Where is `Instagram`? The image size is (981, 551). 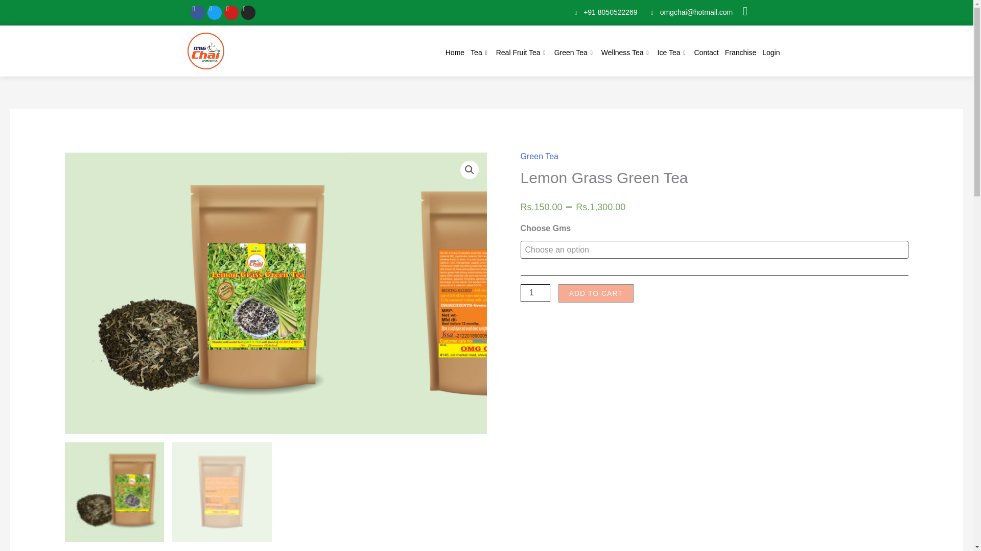 Instagram is located at coordinates (248, 12).